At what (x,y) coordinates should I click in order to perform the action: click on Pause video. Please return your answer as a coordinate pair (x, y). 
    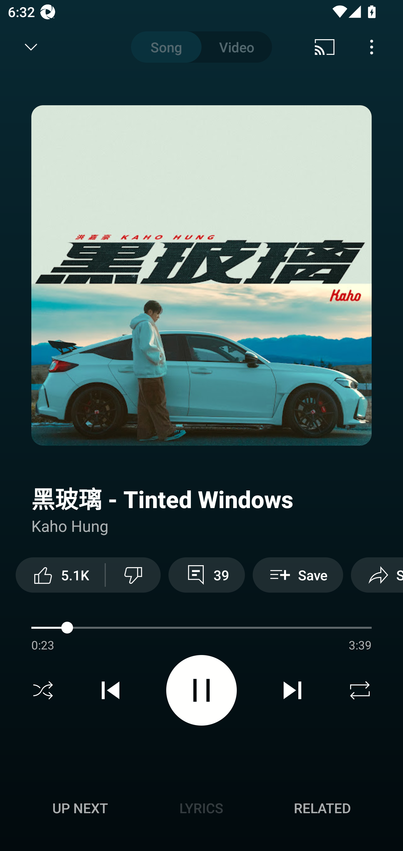
    Looking at the image, I should click on (201, 690).